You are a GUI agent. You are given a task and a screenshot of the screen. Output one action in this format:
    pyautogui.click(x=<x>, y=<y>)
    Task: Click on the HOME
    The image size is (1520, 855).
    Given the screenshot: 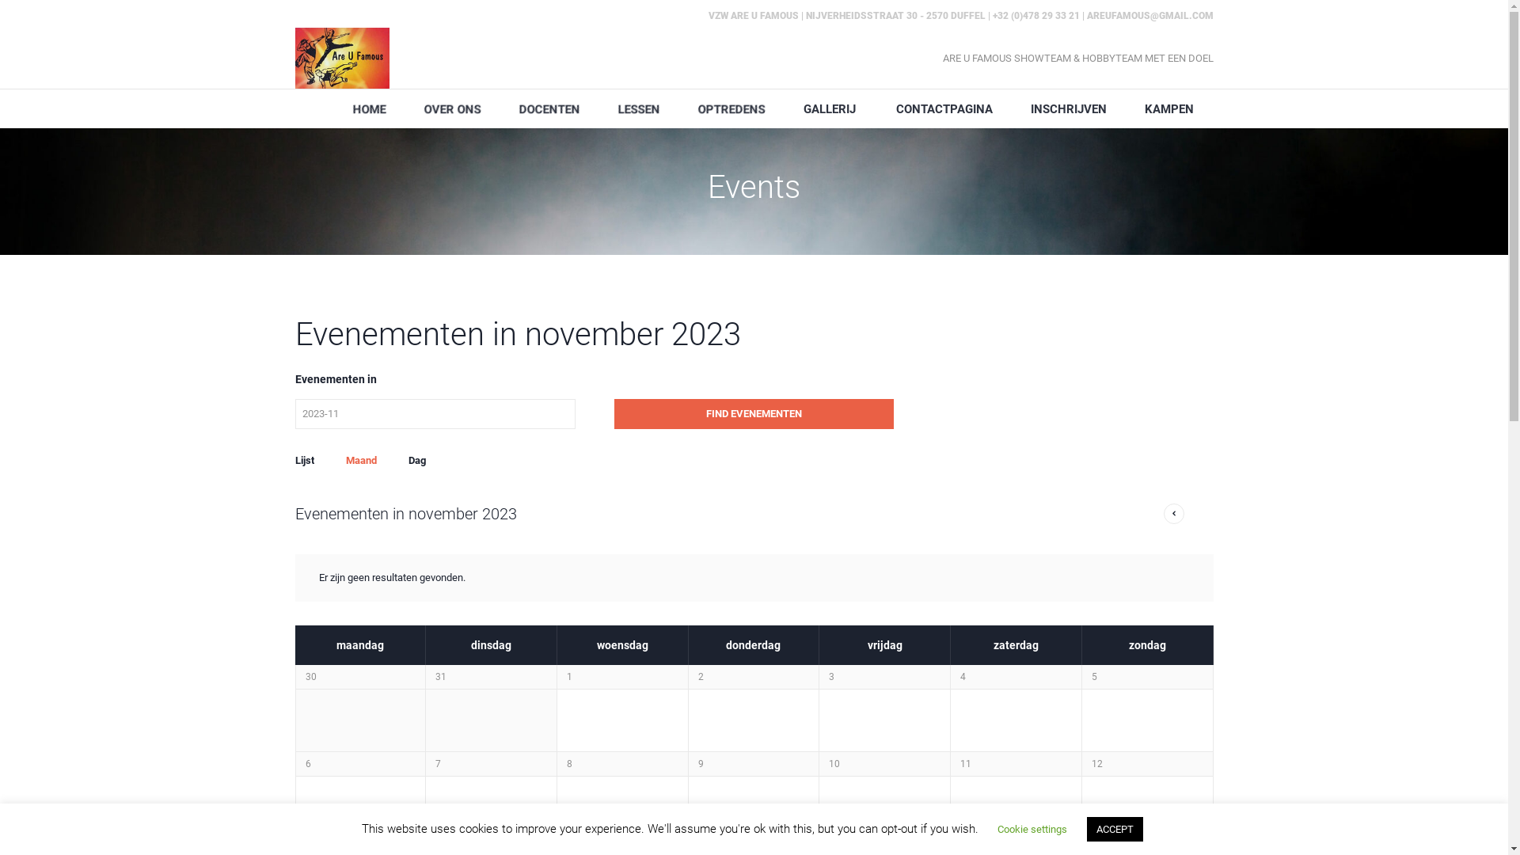 What is the action you would take?
    pyautogui.click(x=367, y=108)
    